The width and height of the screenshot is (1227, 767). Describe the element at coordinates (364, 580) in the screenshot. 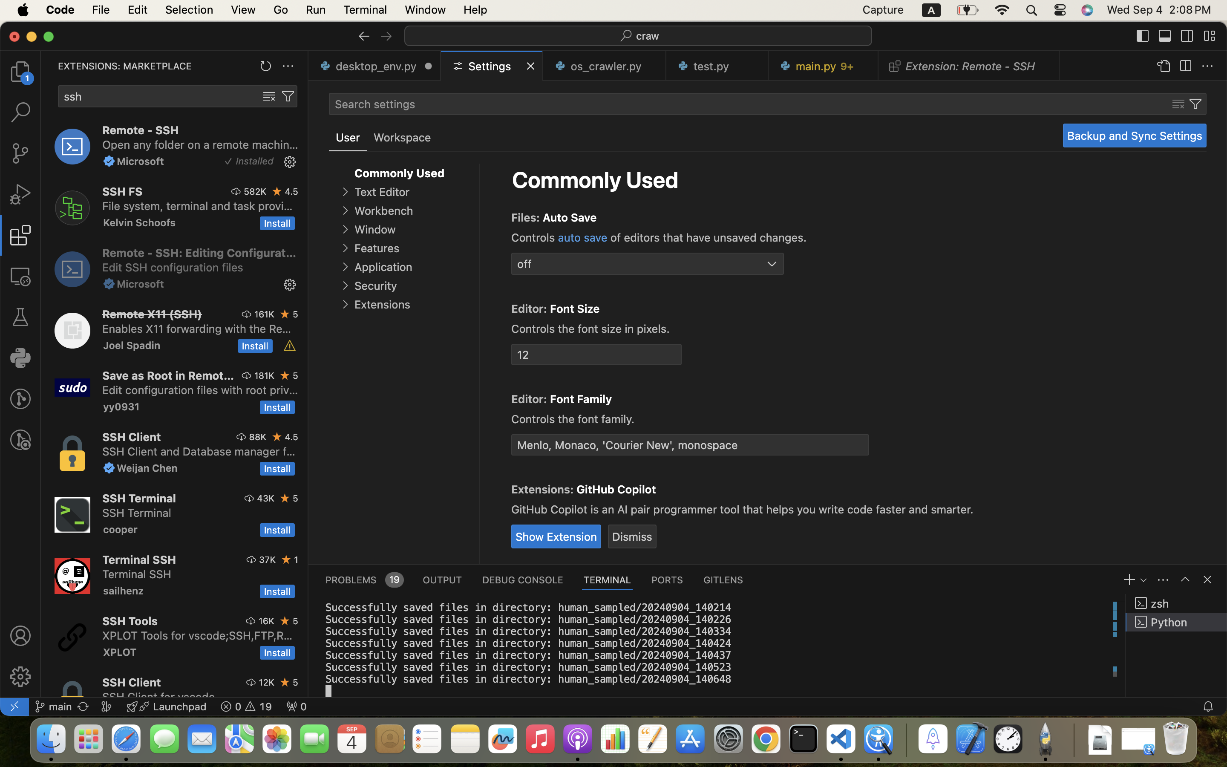

I see `0 PROBLEMS 19` at that location.